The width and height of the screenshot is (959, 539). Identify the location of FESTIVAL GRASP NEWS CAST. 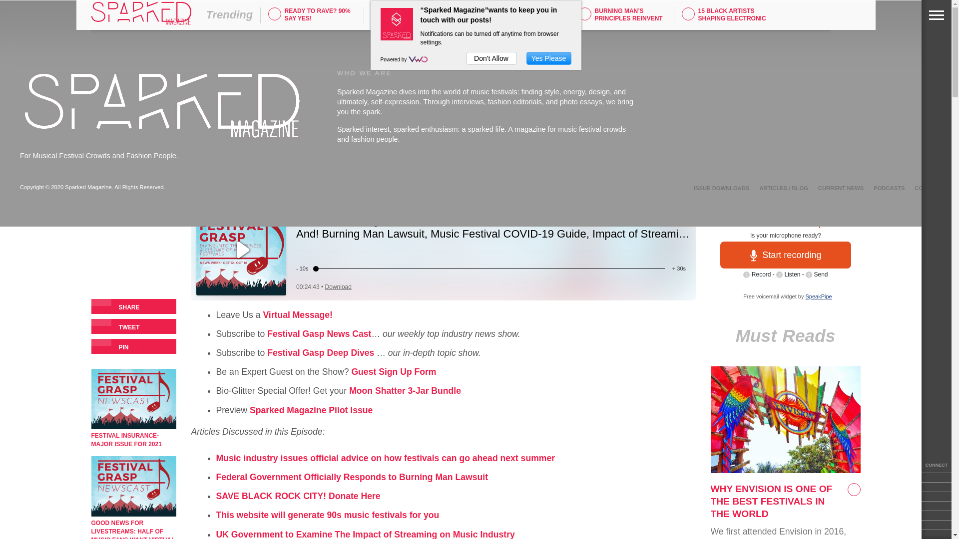
(481, 14).